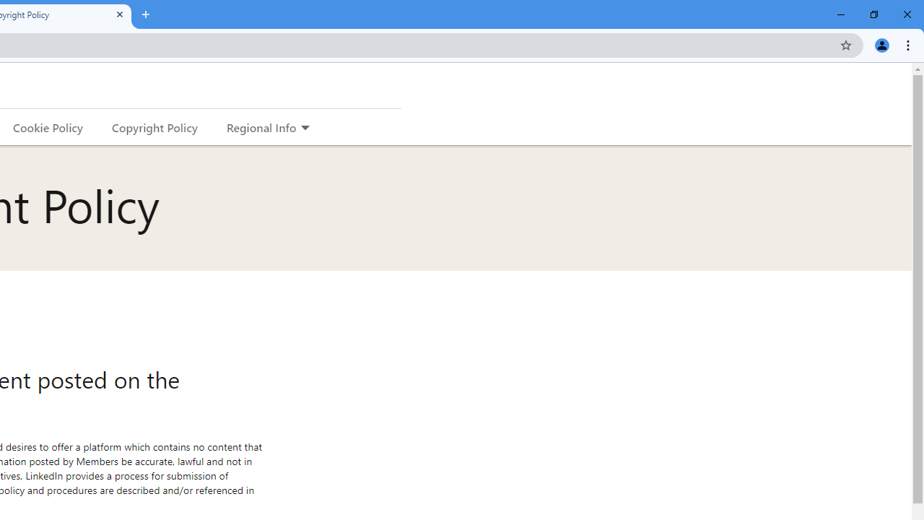 This screenshot has height=520, width=924. Describe the element at coordinates (154, 127) in the screenshot. I see `Copyright Policy` at that location.